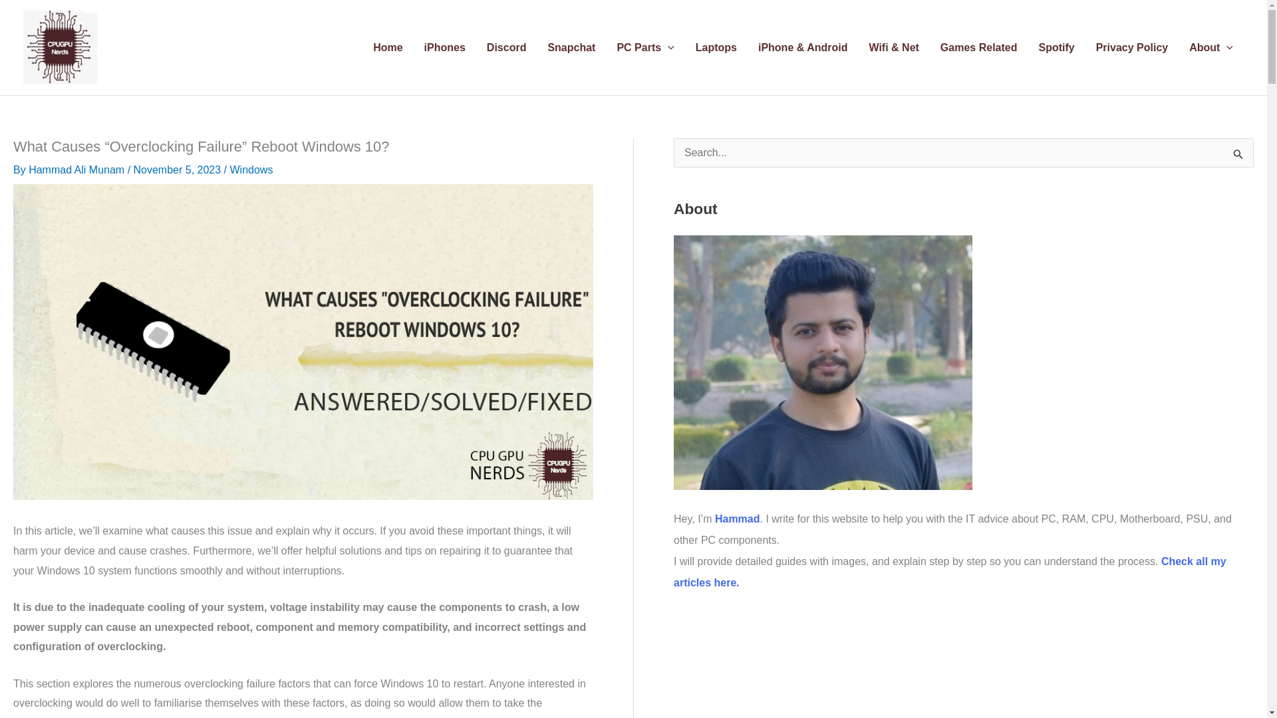 The height and width of the screenshot is (718, 1277). Describe the element at coordinates (78, 170) in the screenshot. I see `View all posts by Hammad Ali Munam` at that location.